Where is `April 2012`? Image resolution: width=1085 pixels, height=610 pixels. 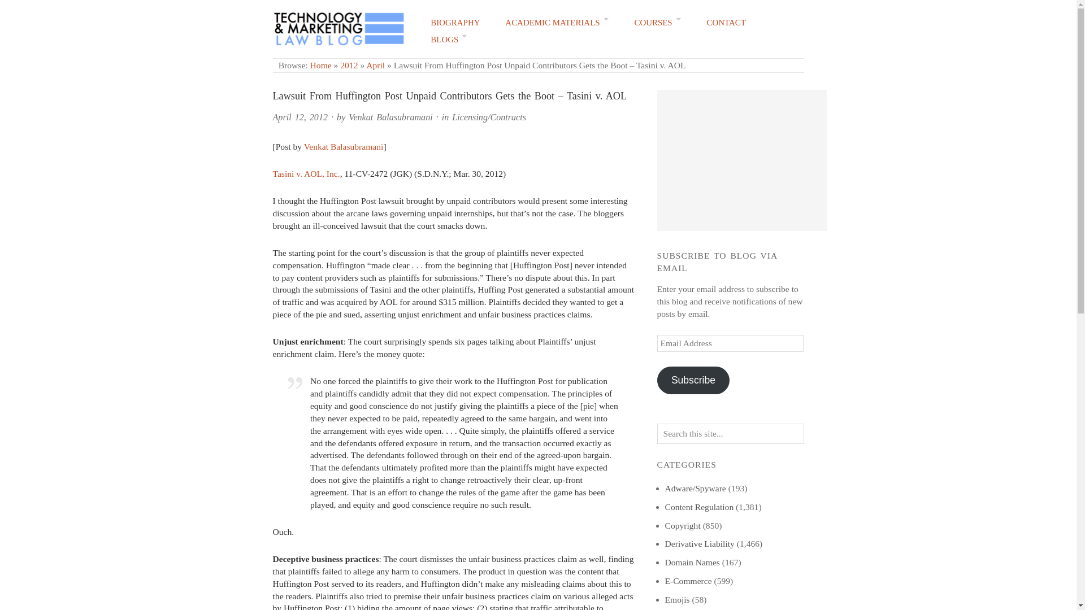
April 2012 is located at coordinates (375, 65).